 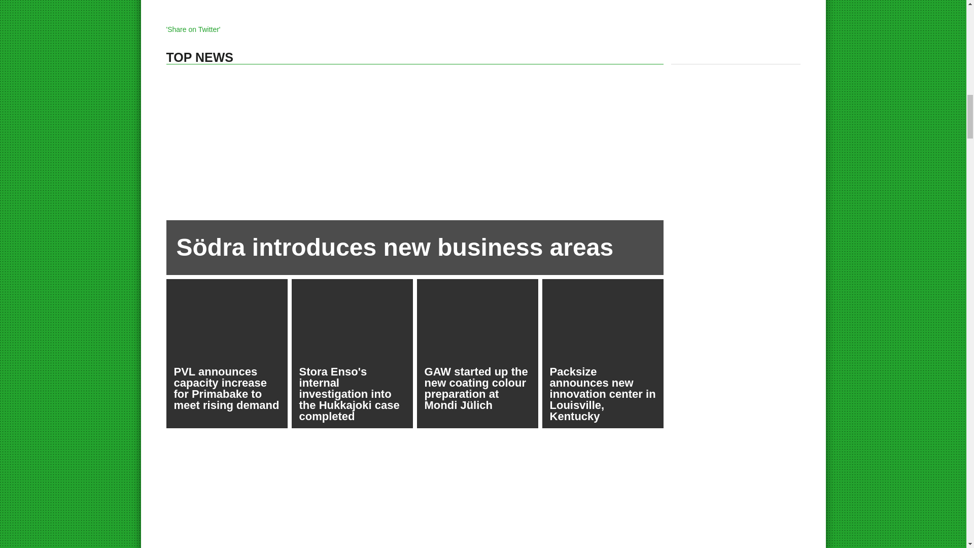 I want to click on 3rd party ad content, so click(x=483, y=473).